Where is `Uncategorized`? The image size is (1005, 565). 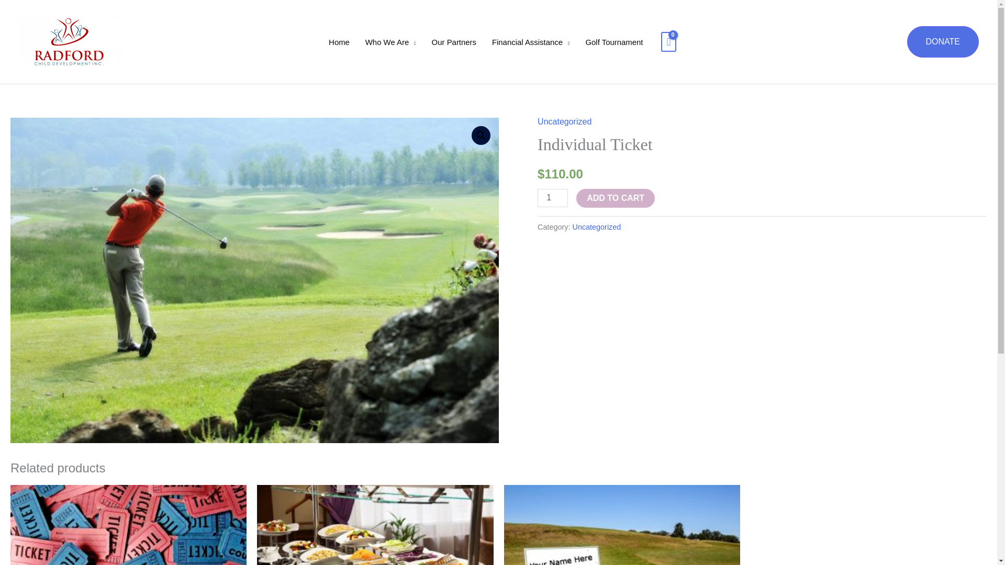 Uncategorized is located at coordinates (597, 227).